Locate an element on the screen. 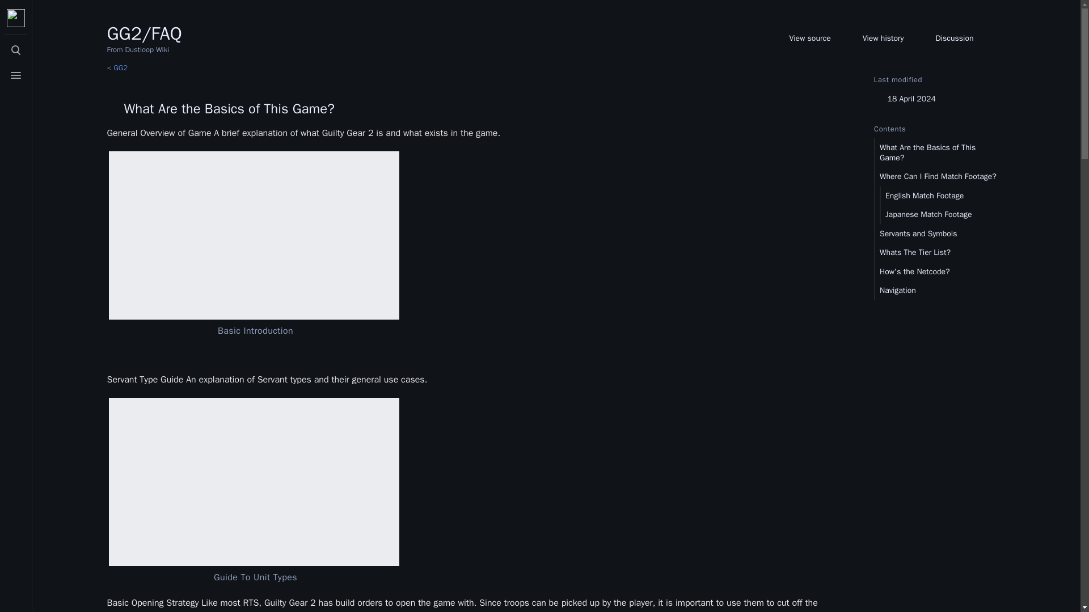 This screenshot has width=1089, height=612. Toggle menu is located at coordinates (16, 75).